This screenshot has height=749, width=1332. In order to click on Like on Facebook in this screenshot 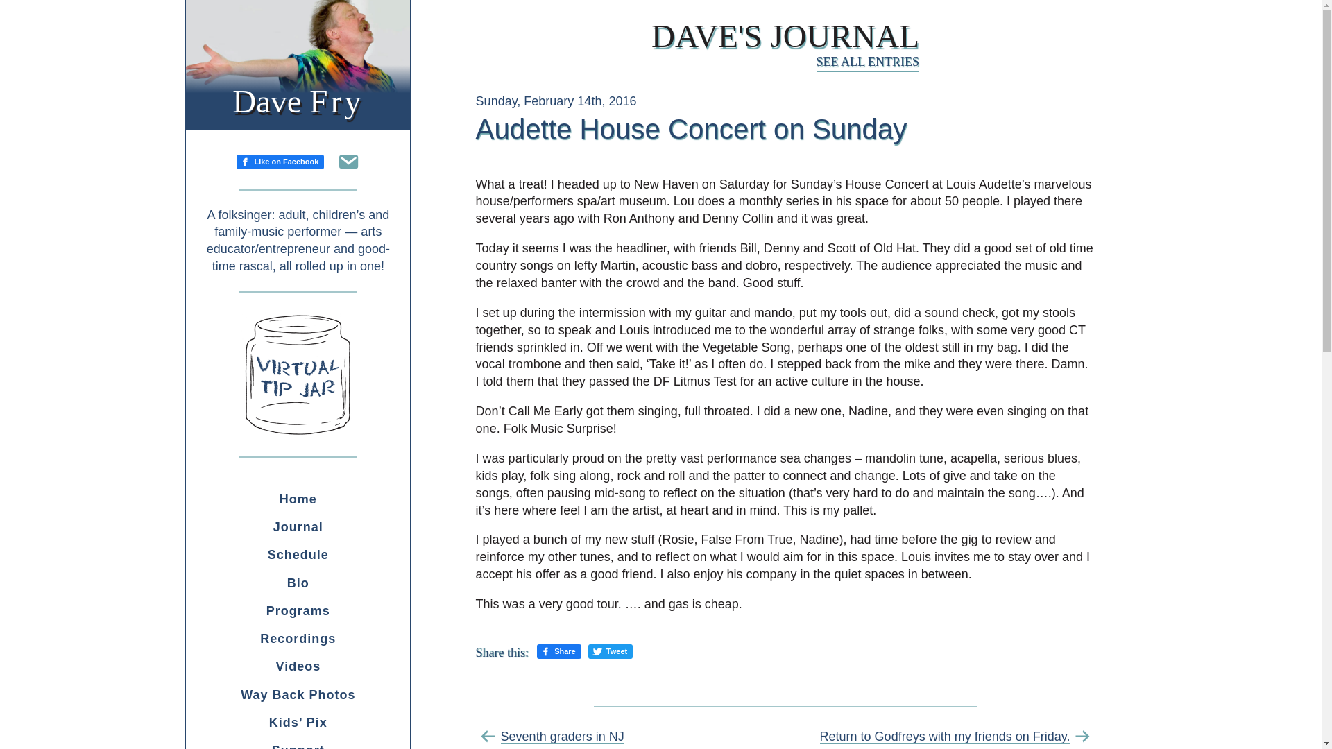, I will do `click(298, 583)`.